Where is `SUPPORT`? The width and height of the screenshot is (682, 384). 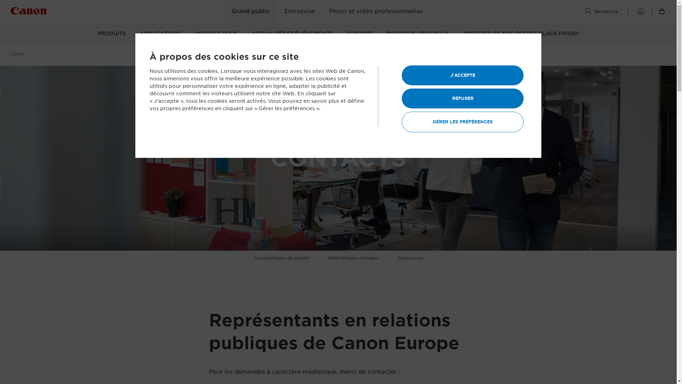
SUPPORT is located at coordinates (359, 34).